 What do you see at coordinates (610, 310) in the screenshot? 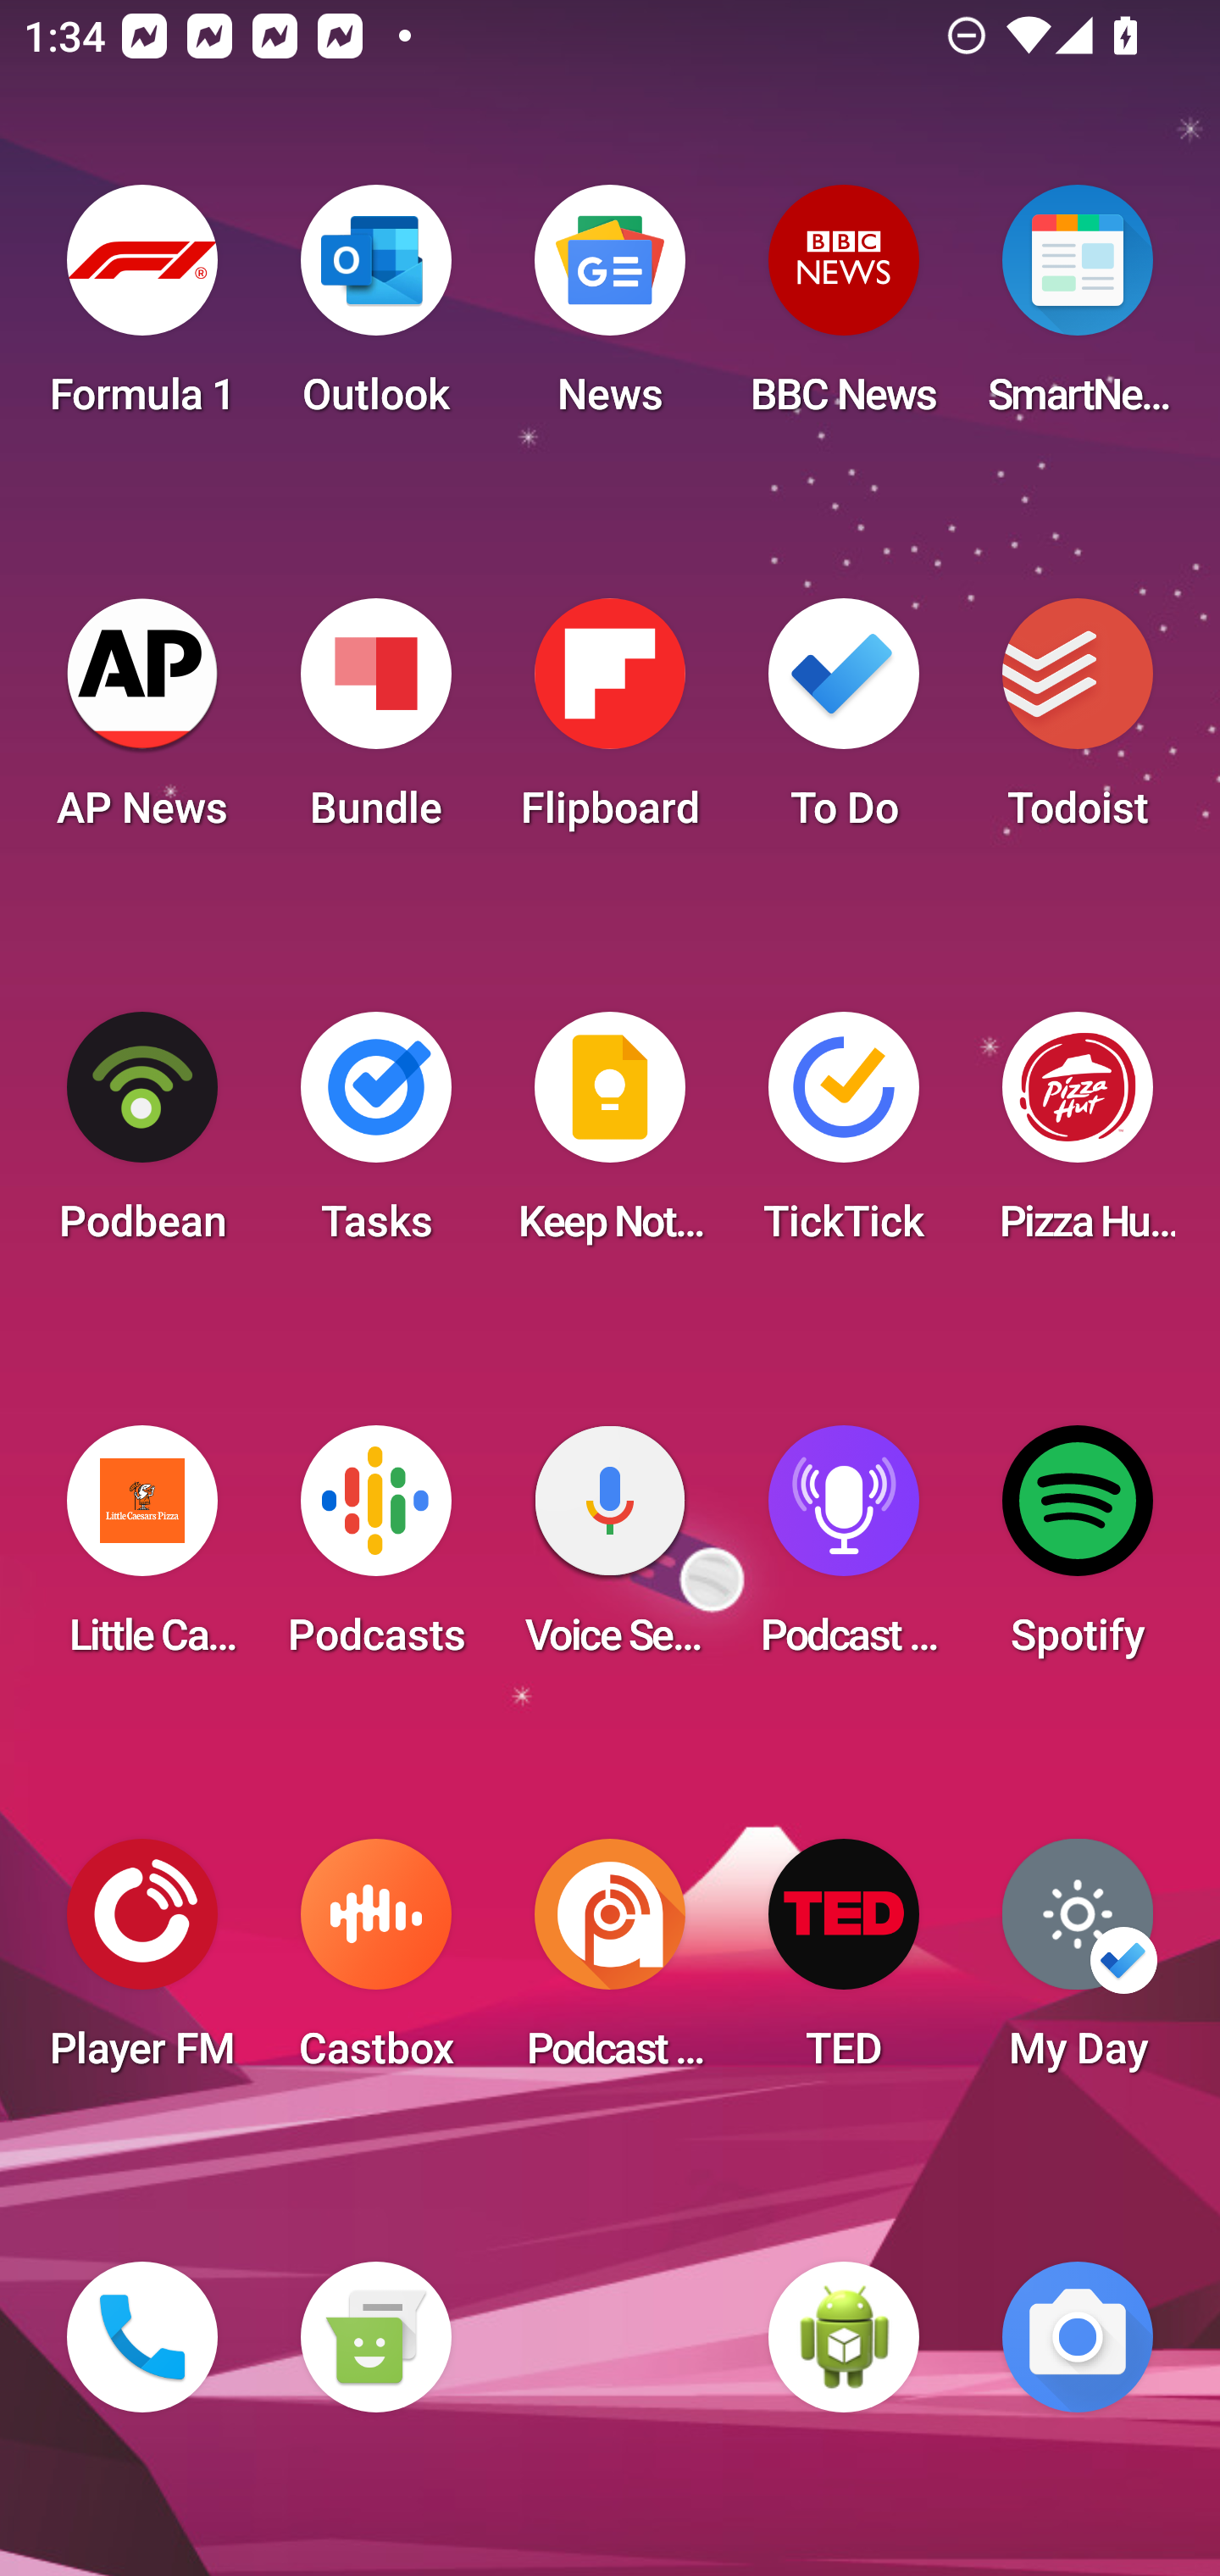
I see `News` at bounding box center [610, 310].